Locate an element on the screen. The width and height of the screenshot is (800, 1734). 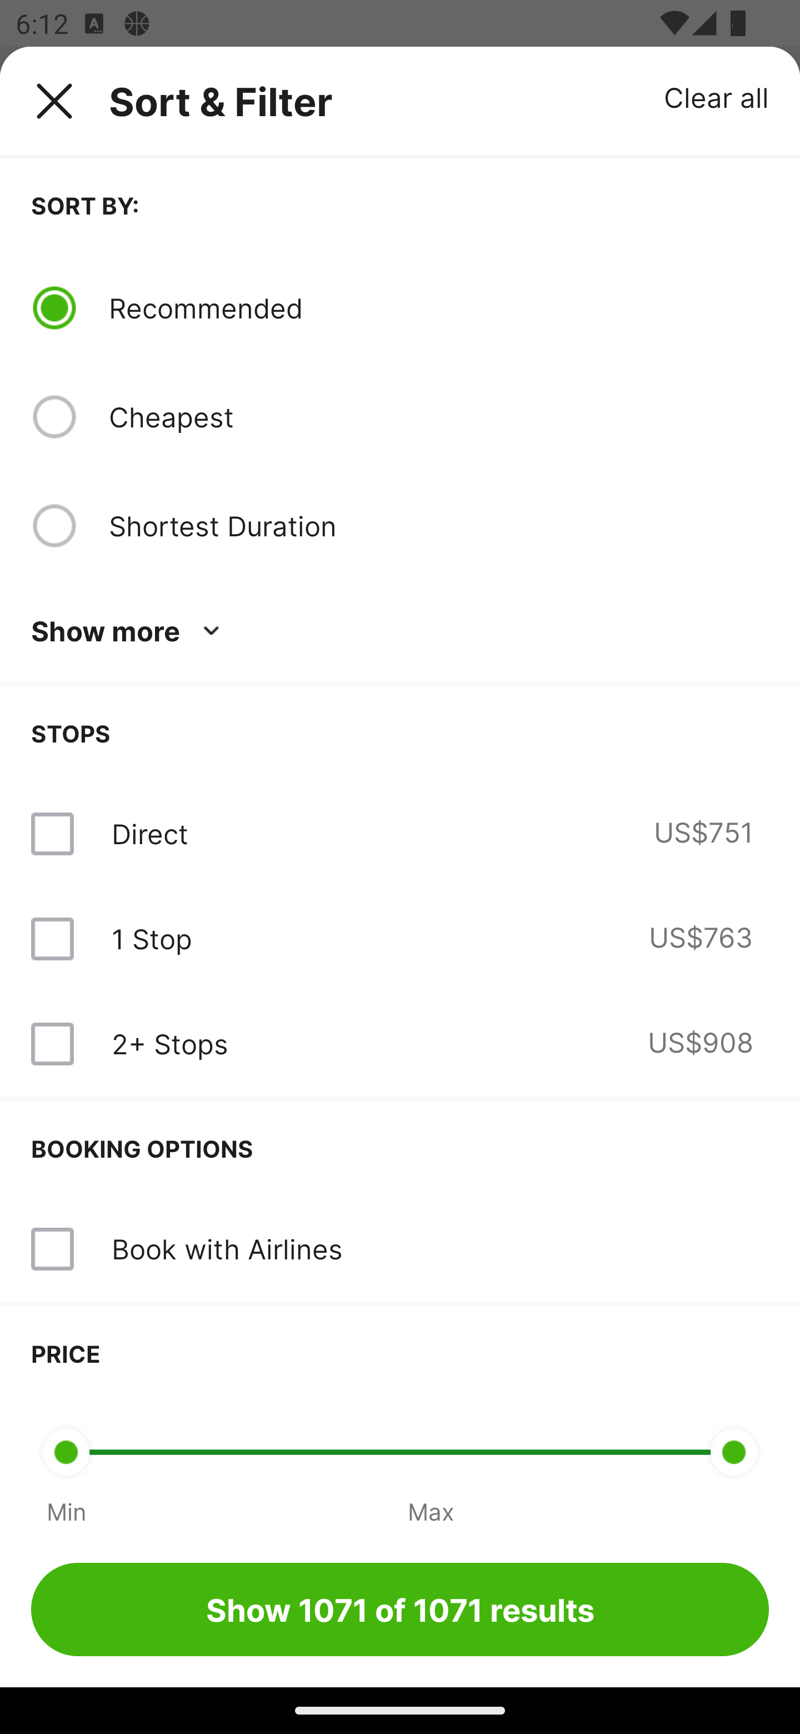
Book with Airlines is located at coordinates (227, 1248).